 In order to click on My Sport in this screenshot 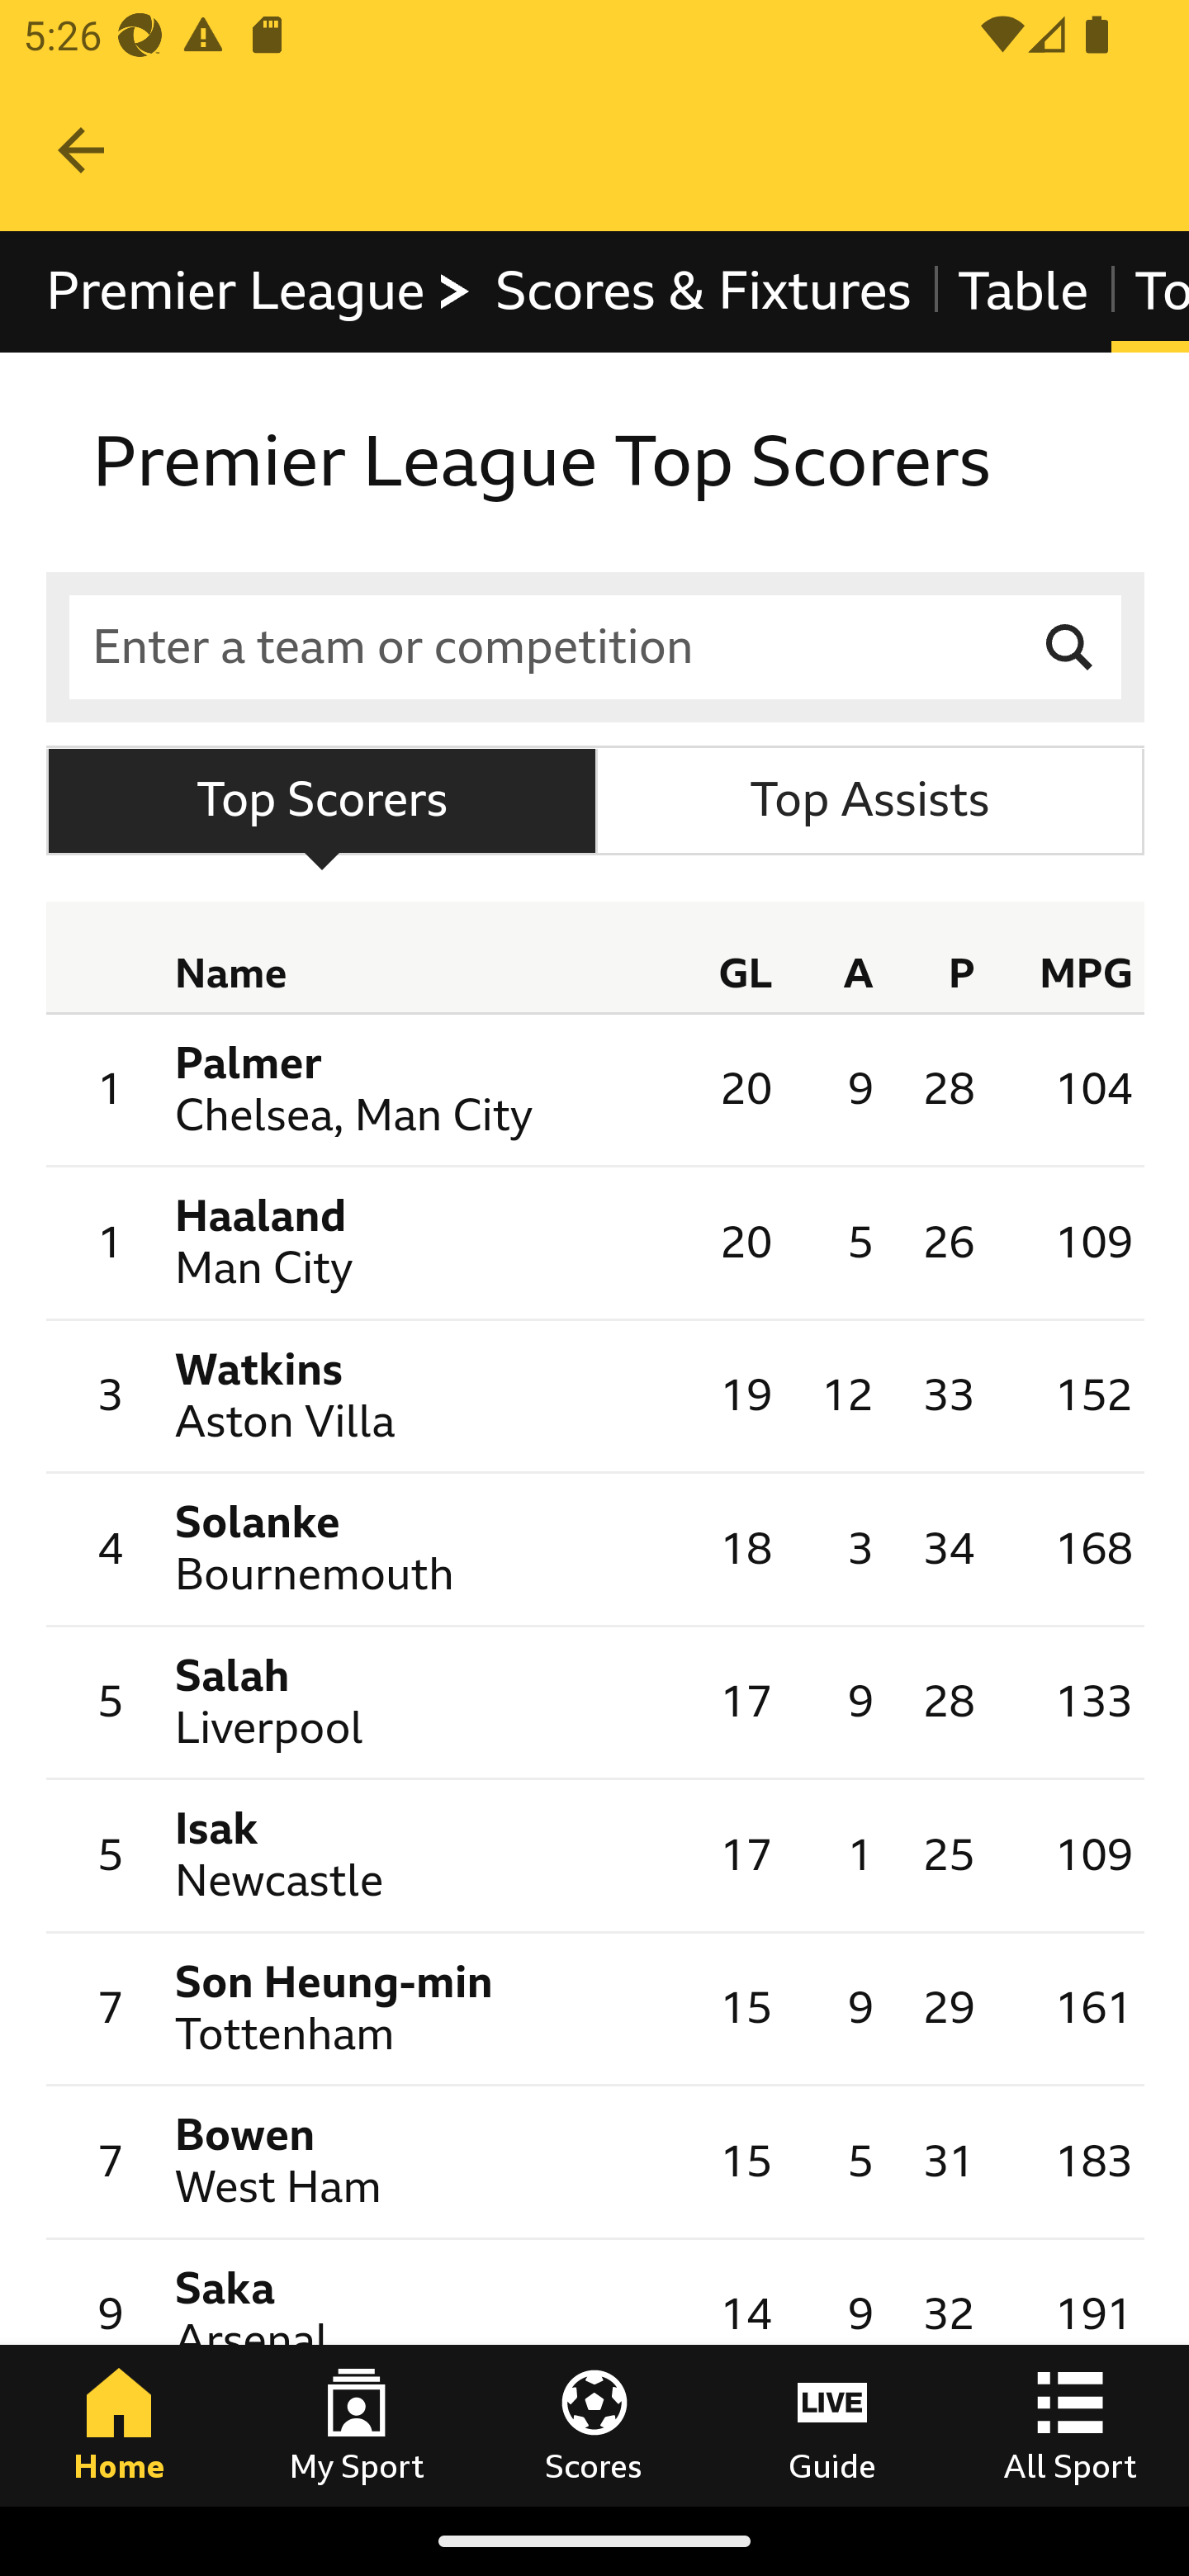, I will do `click(357, 2425)`.